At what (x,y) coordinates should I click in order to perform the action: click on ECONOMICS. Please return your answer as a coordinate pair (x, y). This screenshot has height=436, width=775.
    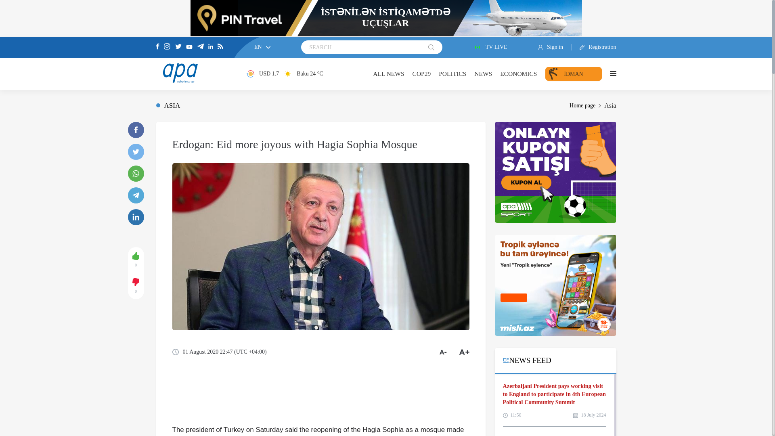
    Looking at the image, I should click on (518, 73).